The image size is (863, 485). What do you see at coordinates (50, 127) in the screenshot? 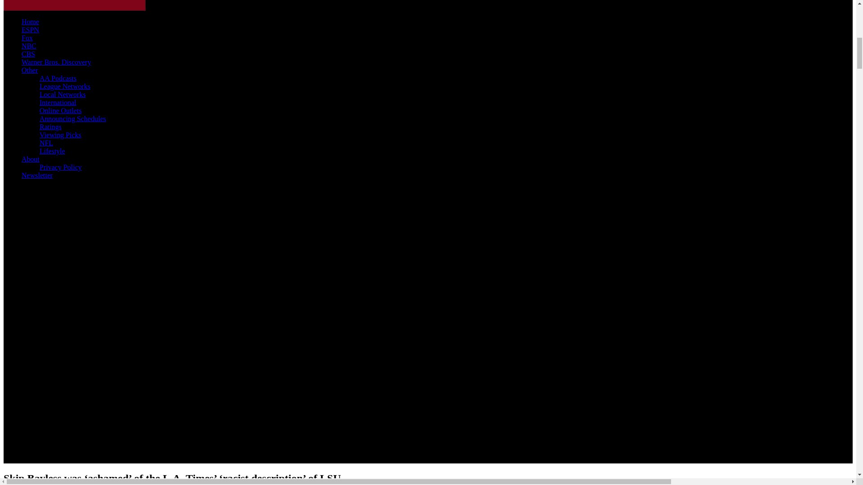
I see `Ratings` at bounding box center [50, 127].